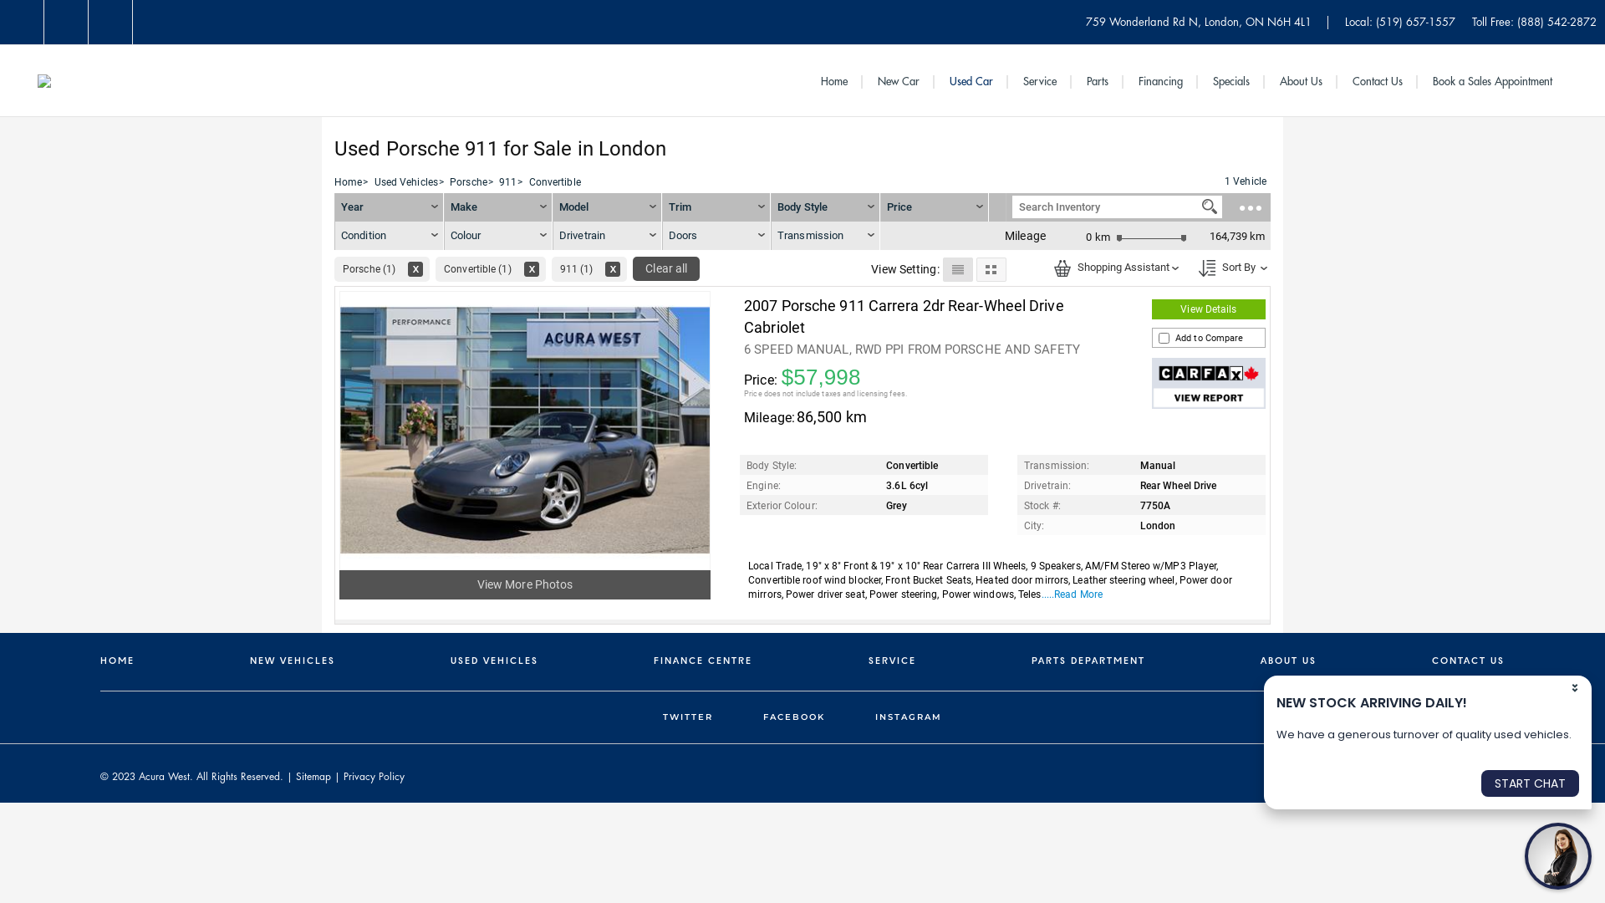 This screenshot has height=903, width=1605. Describe the element at coordinates (1209, 383) in the screenshot. I see `2007 Porsche 911 Carrera WP0CA29927S765443 7750A in London` at that location.